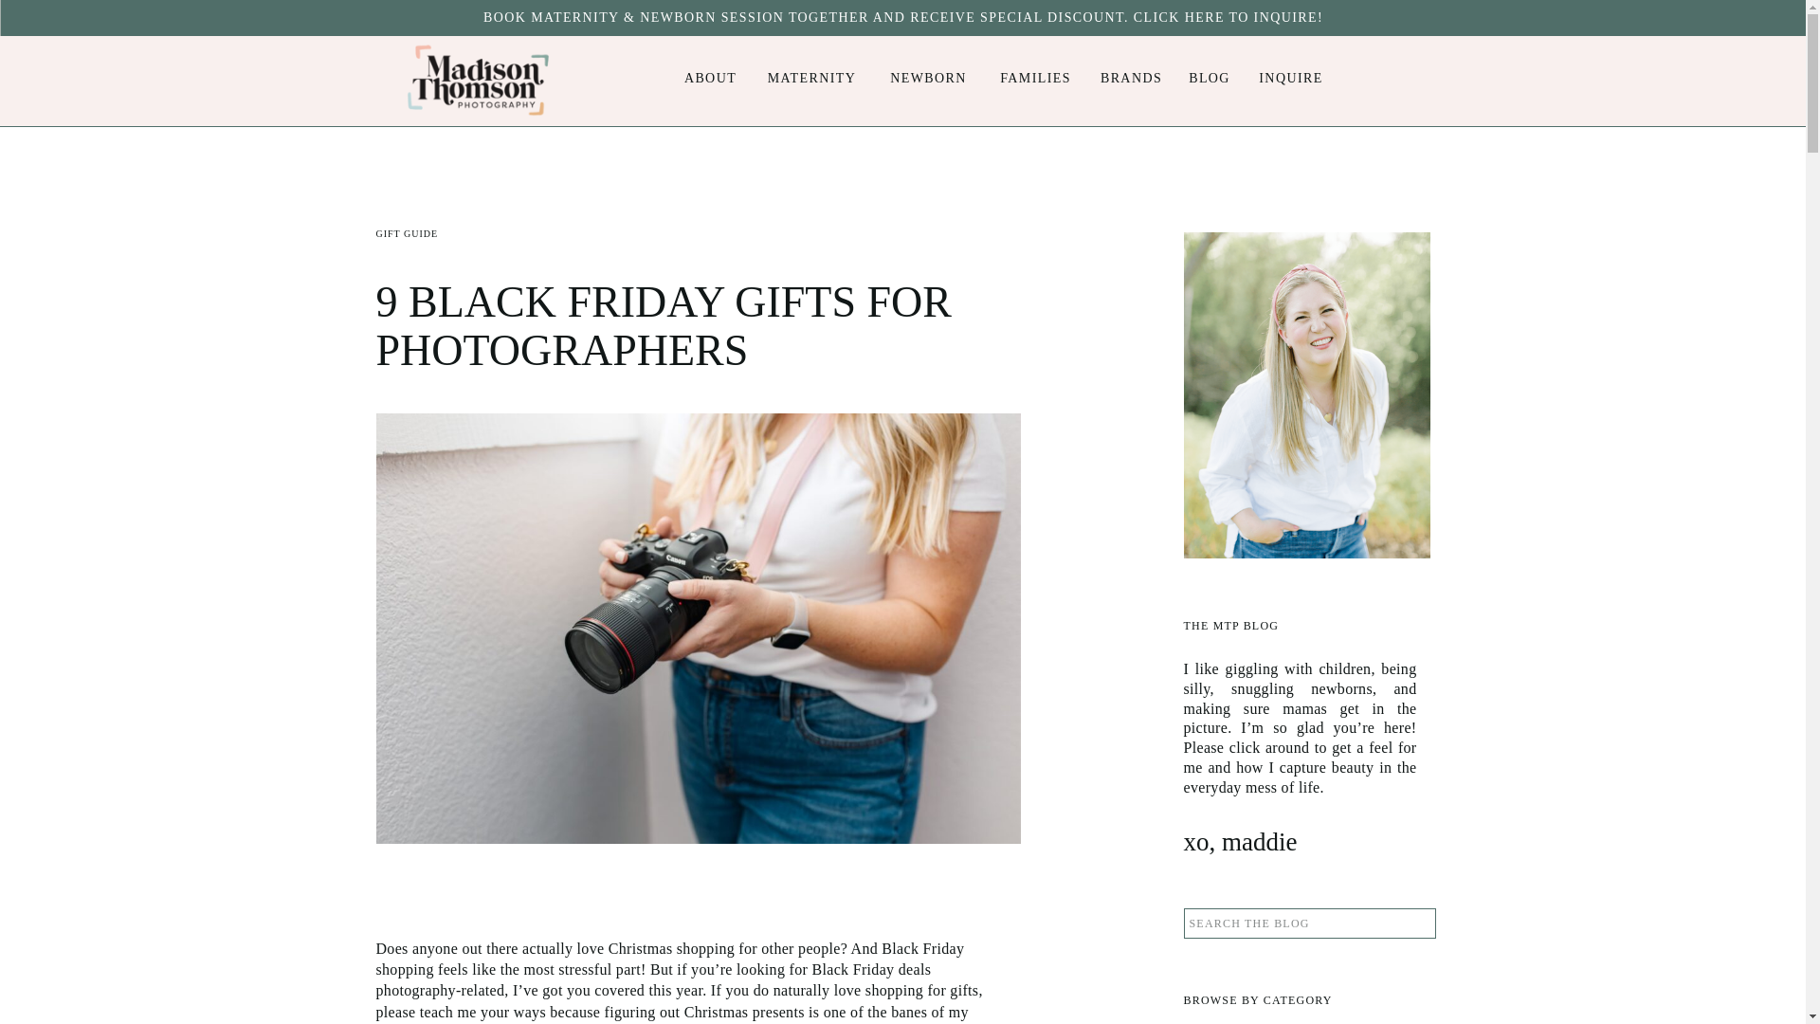 The image size is (1820, 1024). I want to click on GIFT GUIDE, so click(406, 233).